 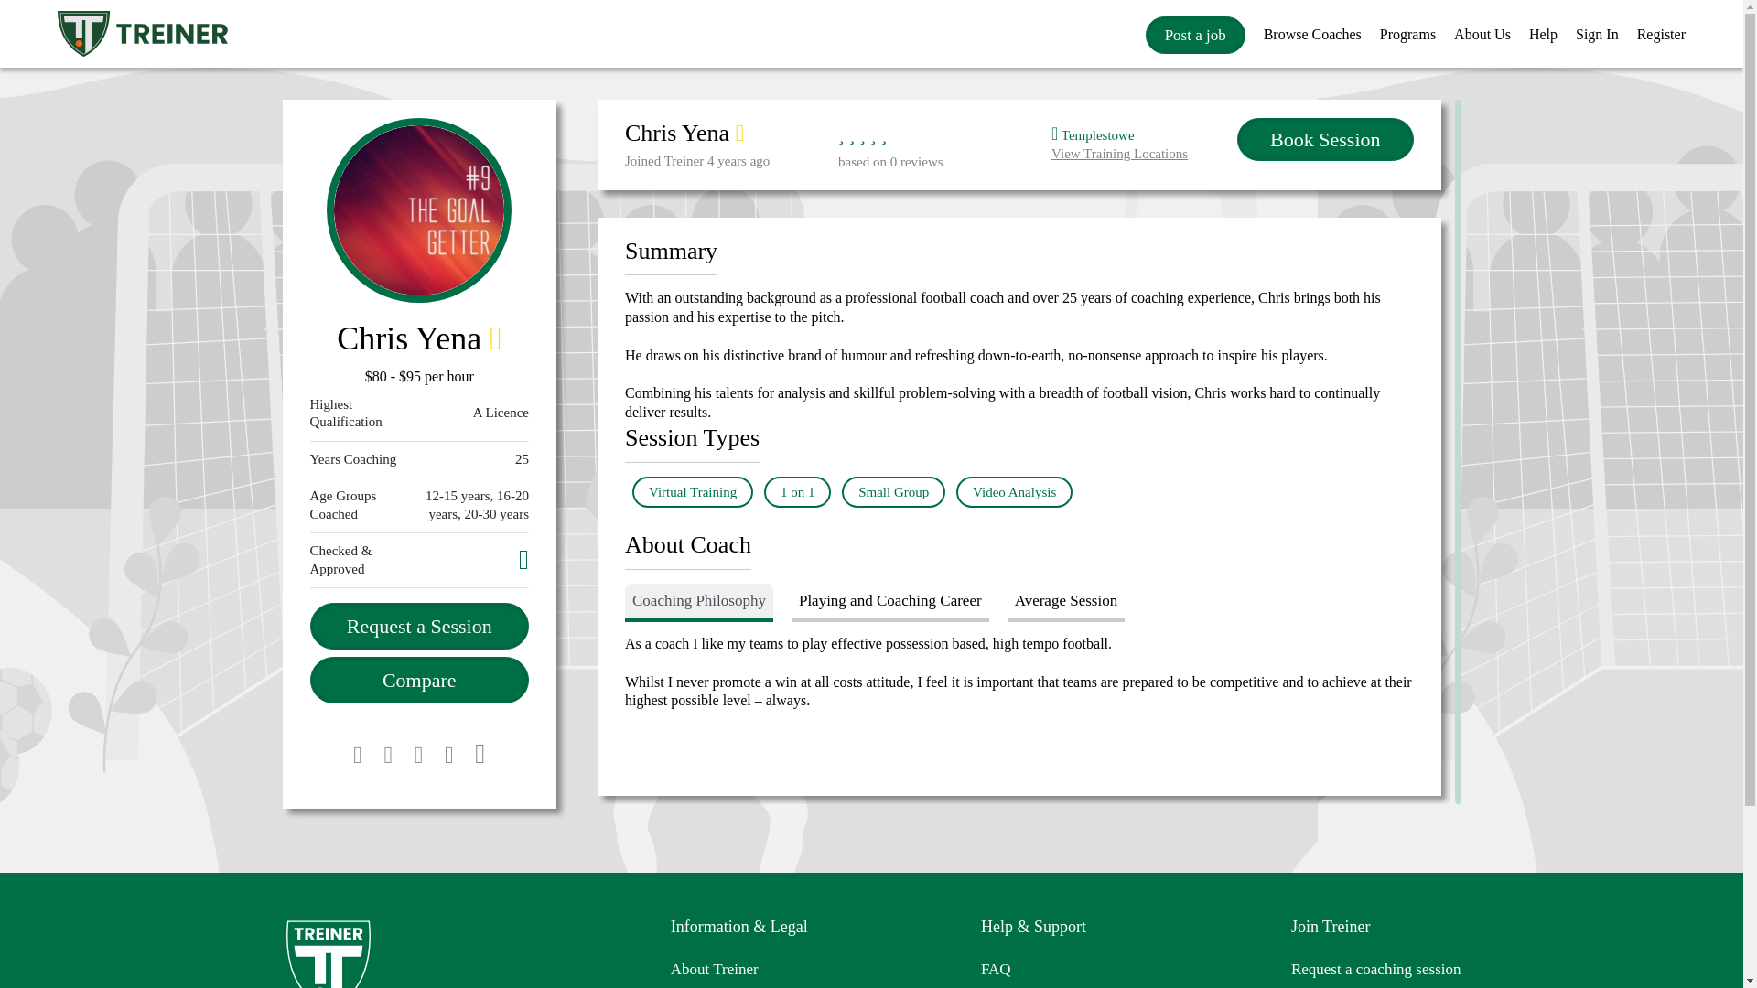 What do you see at coordinates (1407, 33) in the screenshot?
I see `Programs` at bounding box center [1407, 33].